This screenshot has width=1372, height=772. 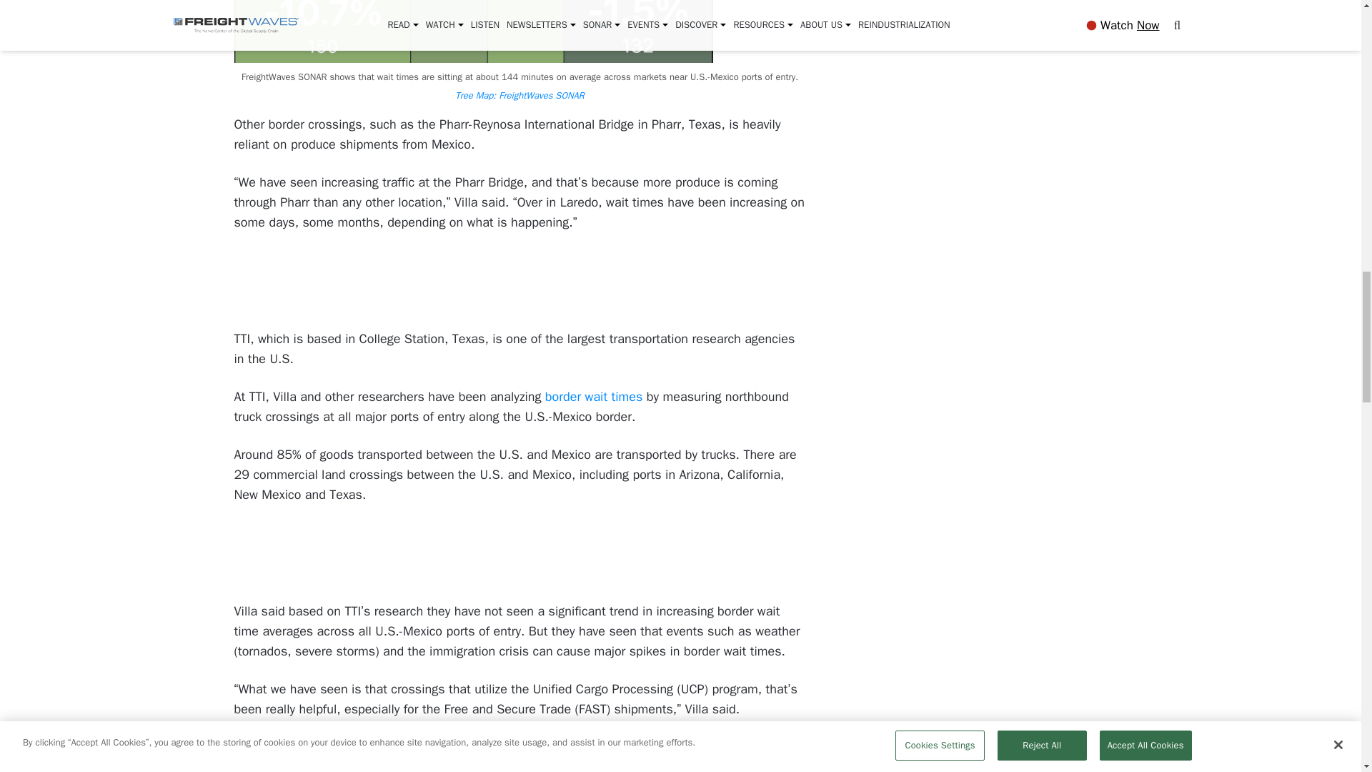 What do you see at coordinates (520, 555) in the screenshot?
I see `3rd party ad content` at bounding box center [520, 555].